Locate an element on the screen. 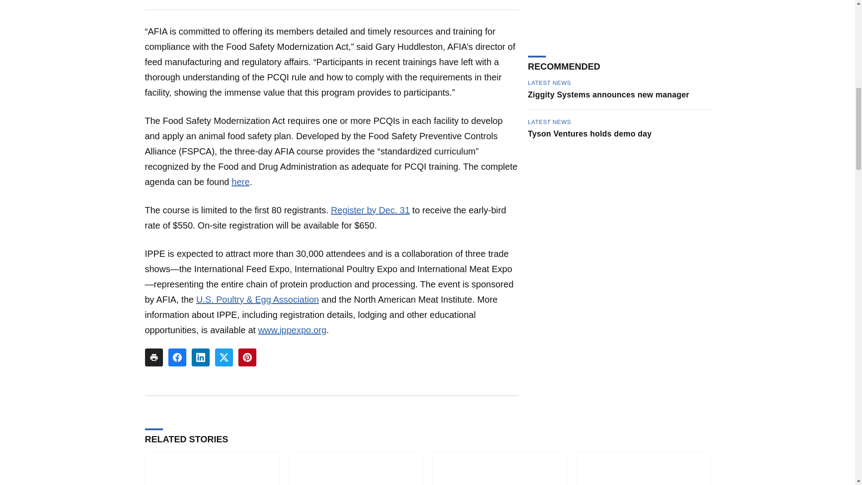 Image resolution: width=862 pixels, height=485 pixels. Share To print is located at coordinates (154, 357).